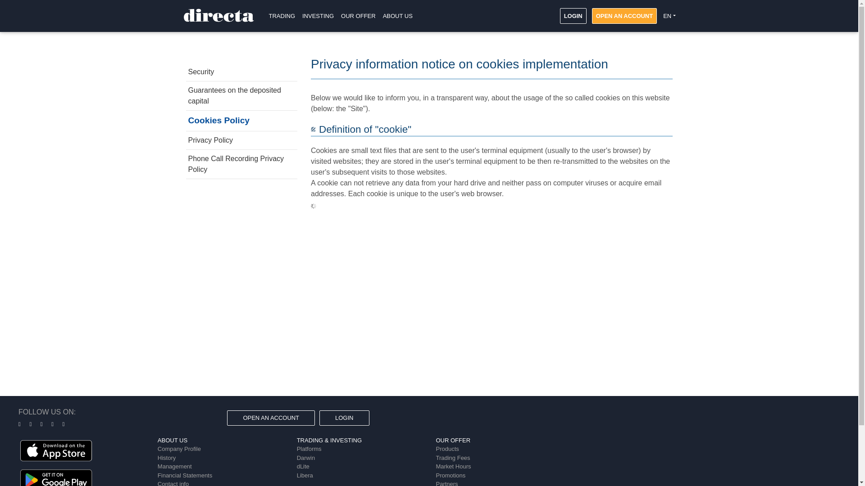 The image size is (865, 486). Describe the element at coordinates (270, 418) in the screenshot. I see `OPEN AN ACCOUNT` at that location.